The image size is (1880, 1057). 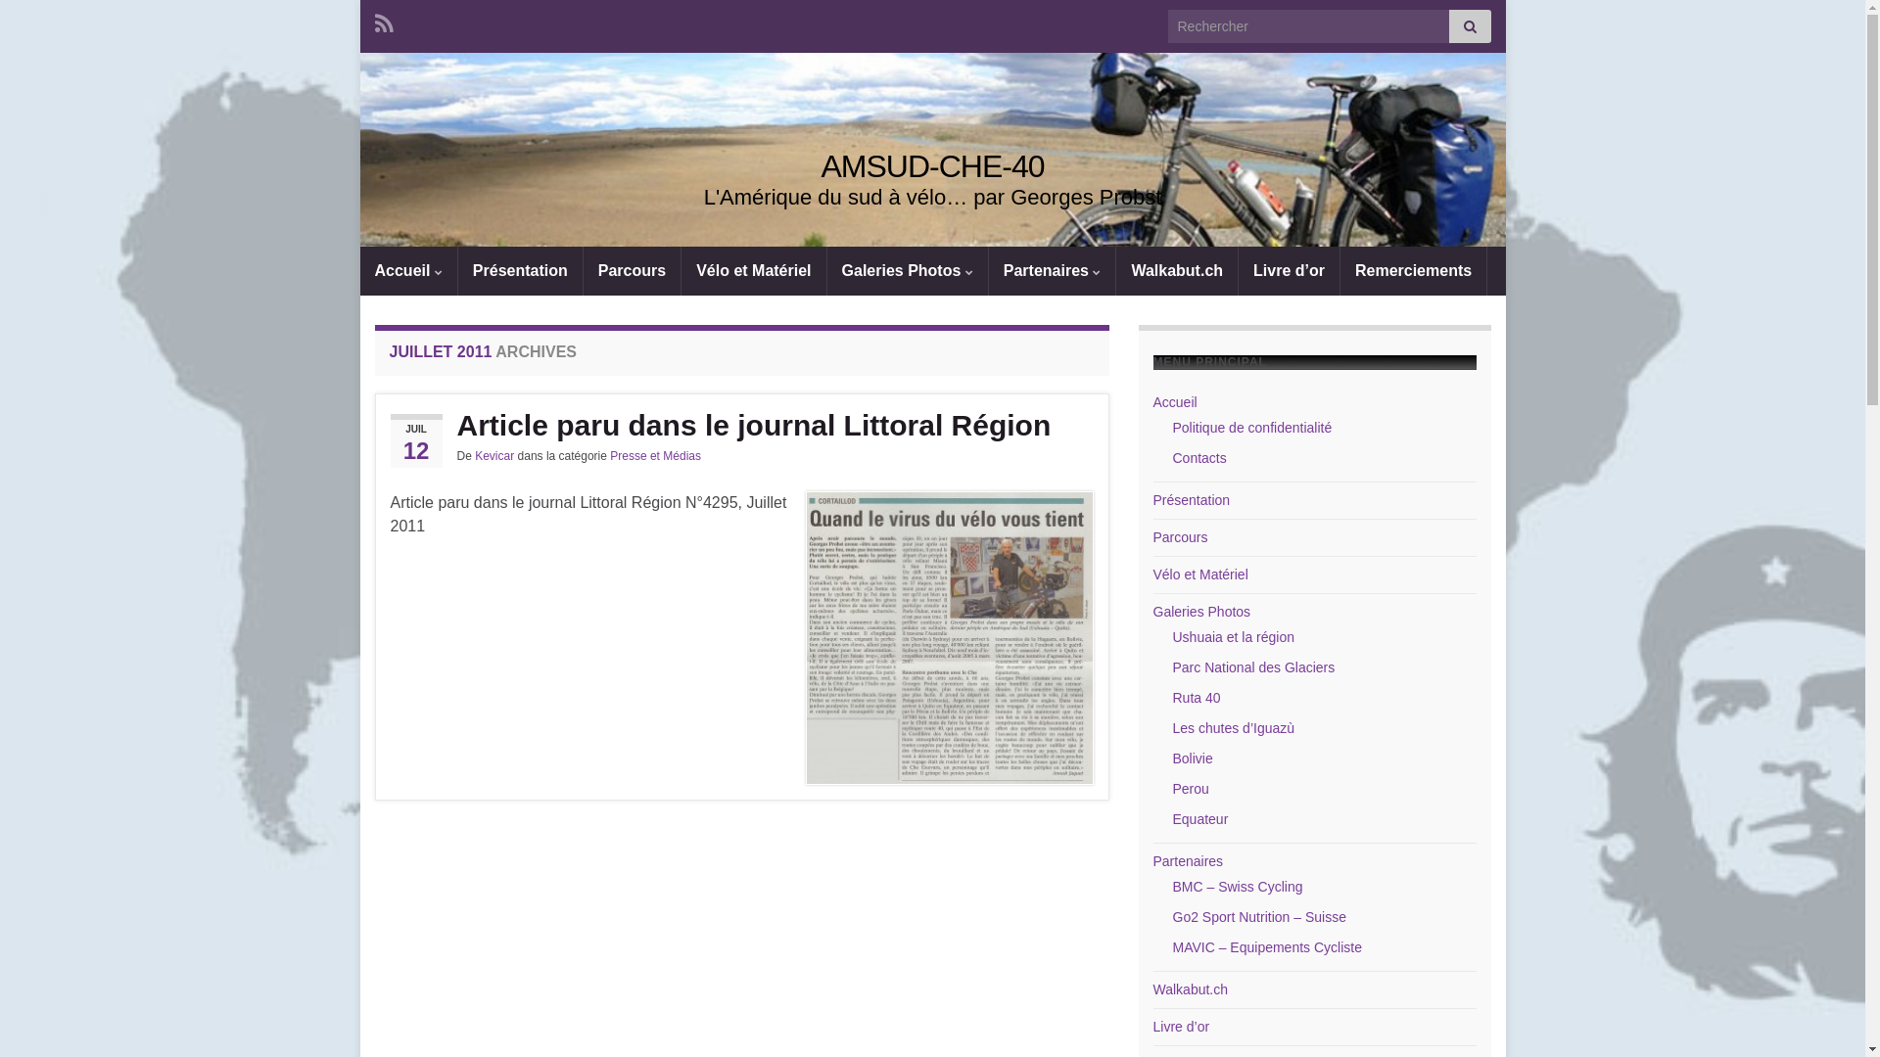 What do you see at coordinates (633, 271) in the screenshot?
I see `Parcours` at bounding box center [633, 271].